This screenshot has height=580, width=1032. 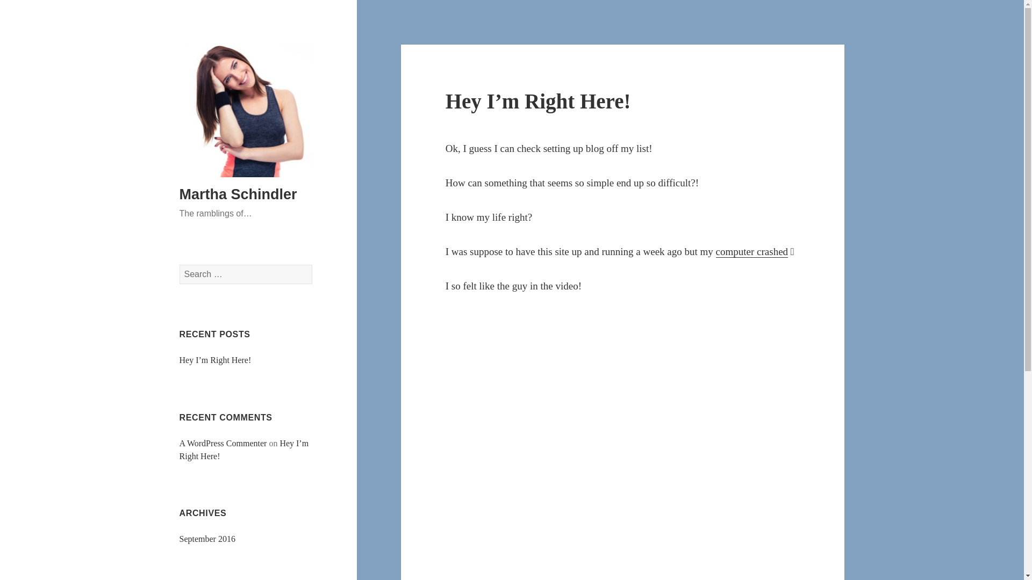 What do you see at coordinates (752, 251) in the screenshot?
I see `computer crashed` at bounding box center [752, 251].